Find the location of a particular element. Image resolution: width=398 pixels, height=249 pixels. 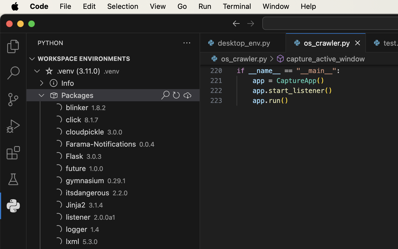

0  is located at coordinates (13, 100).